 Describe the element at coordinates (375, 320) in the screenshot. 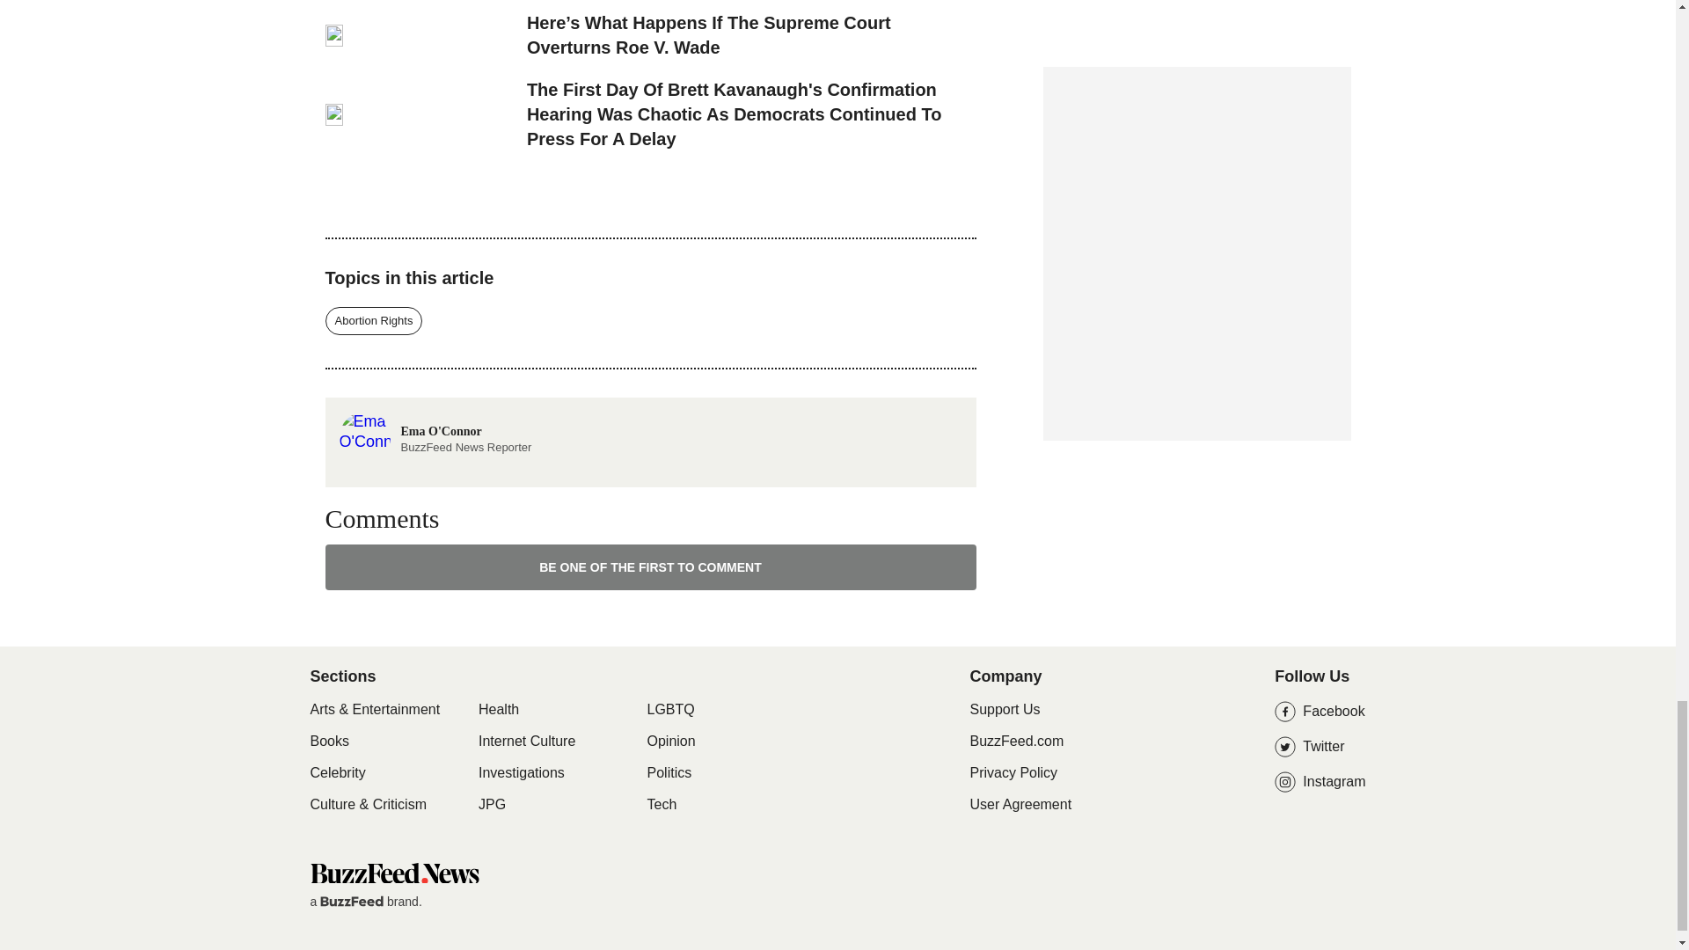

I see `Abortion Rights` at that location.